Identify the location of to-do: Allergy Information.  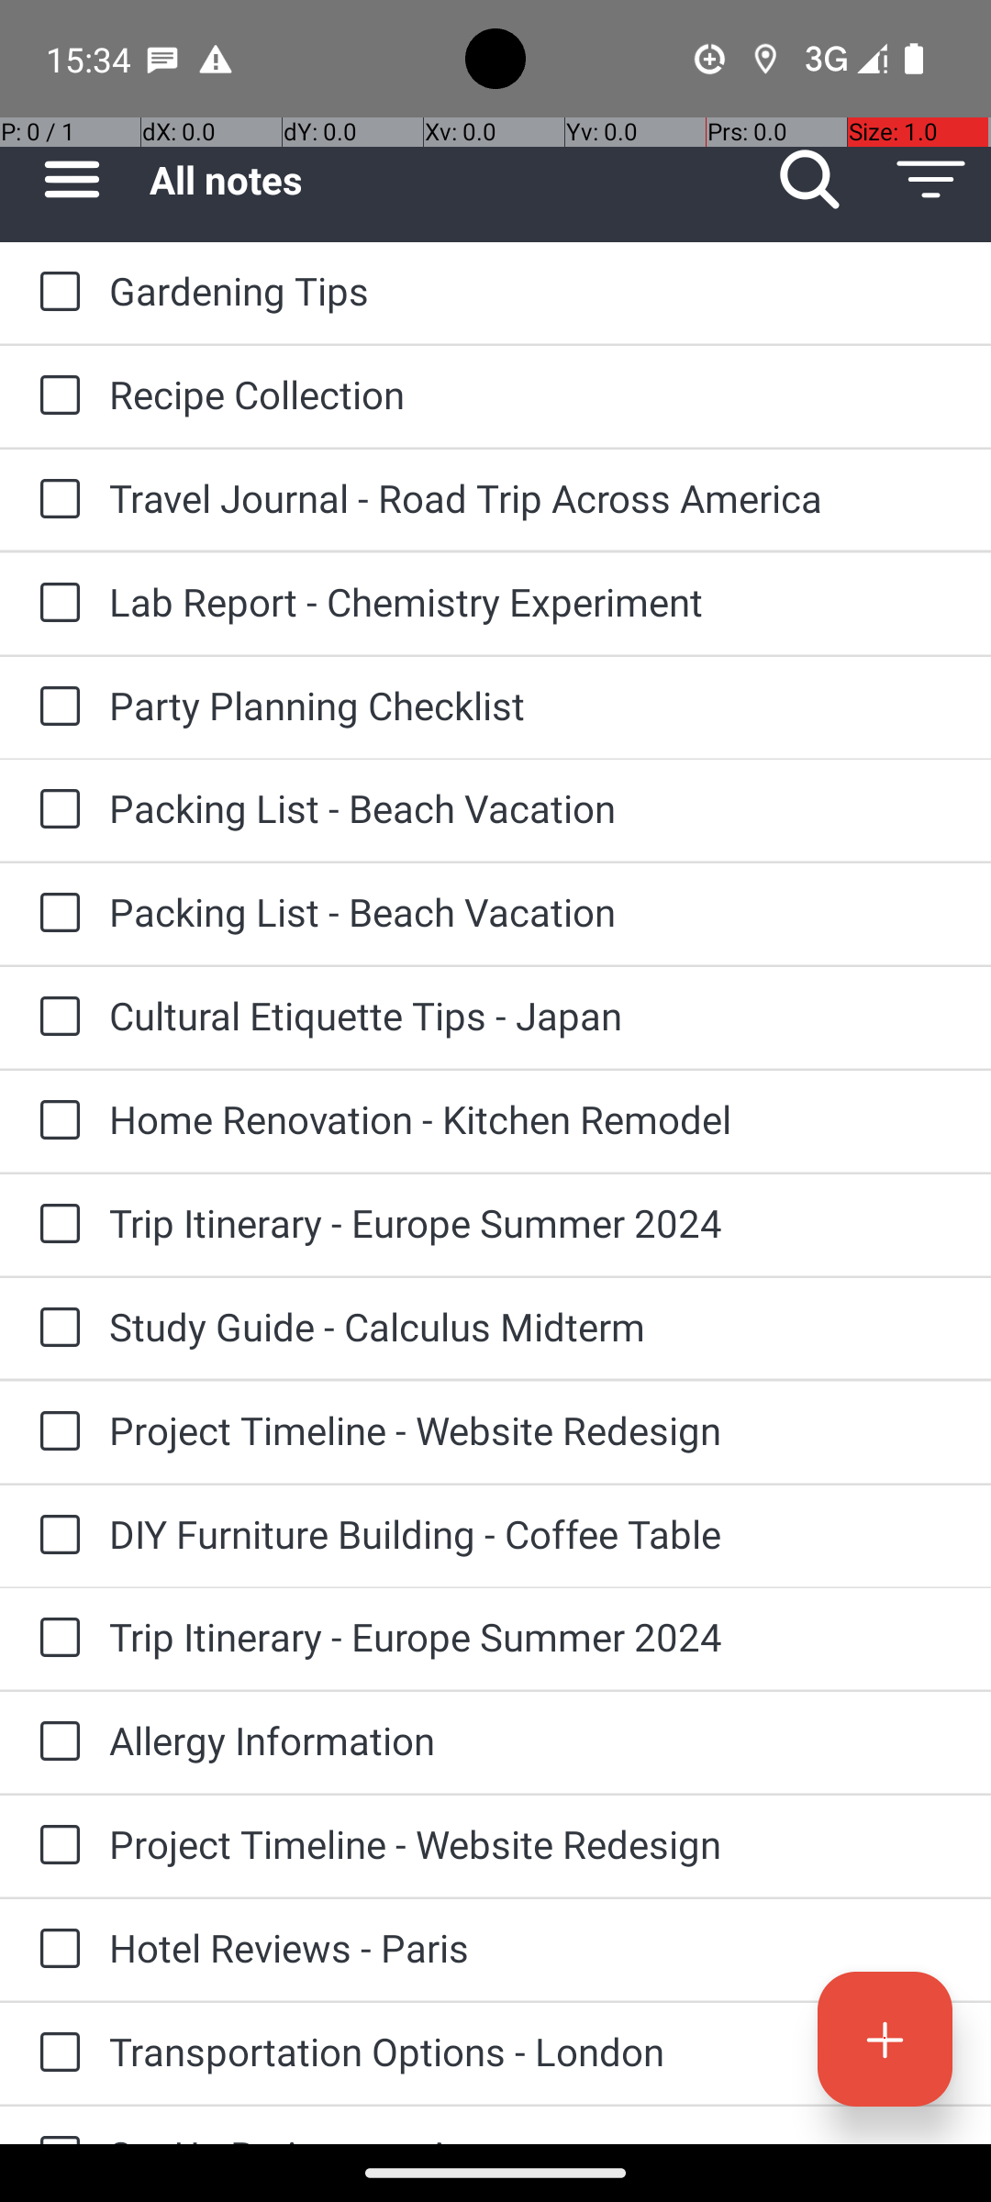
(55, 1742).